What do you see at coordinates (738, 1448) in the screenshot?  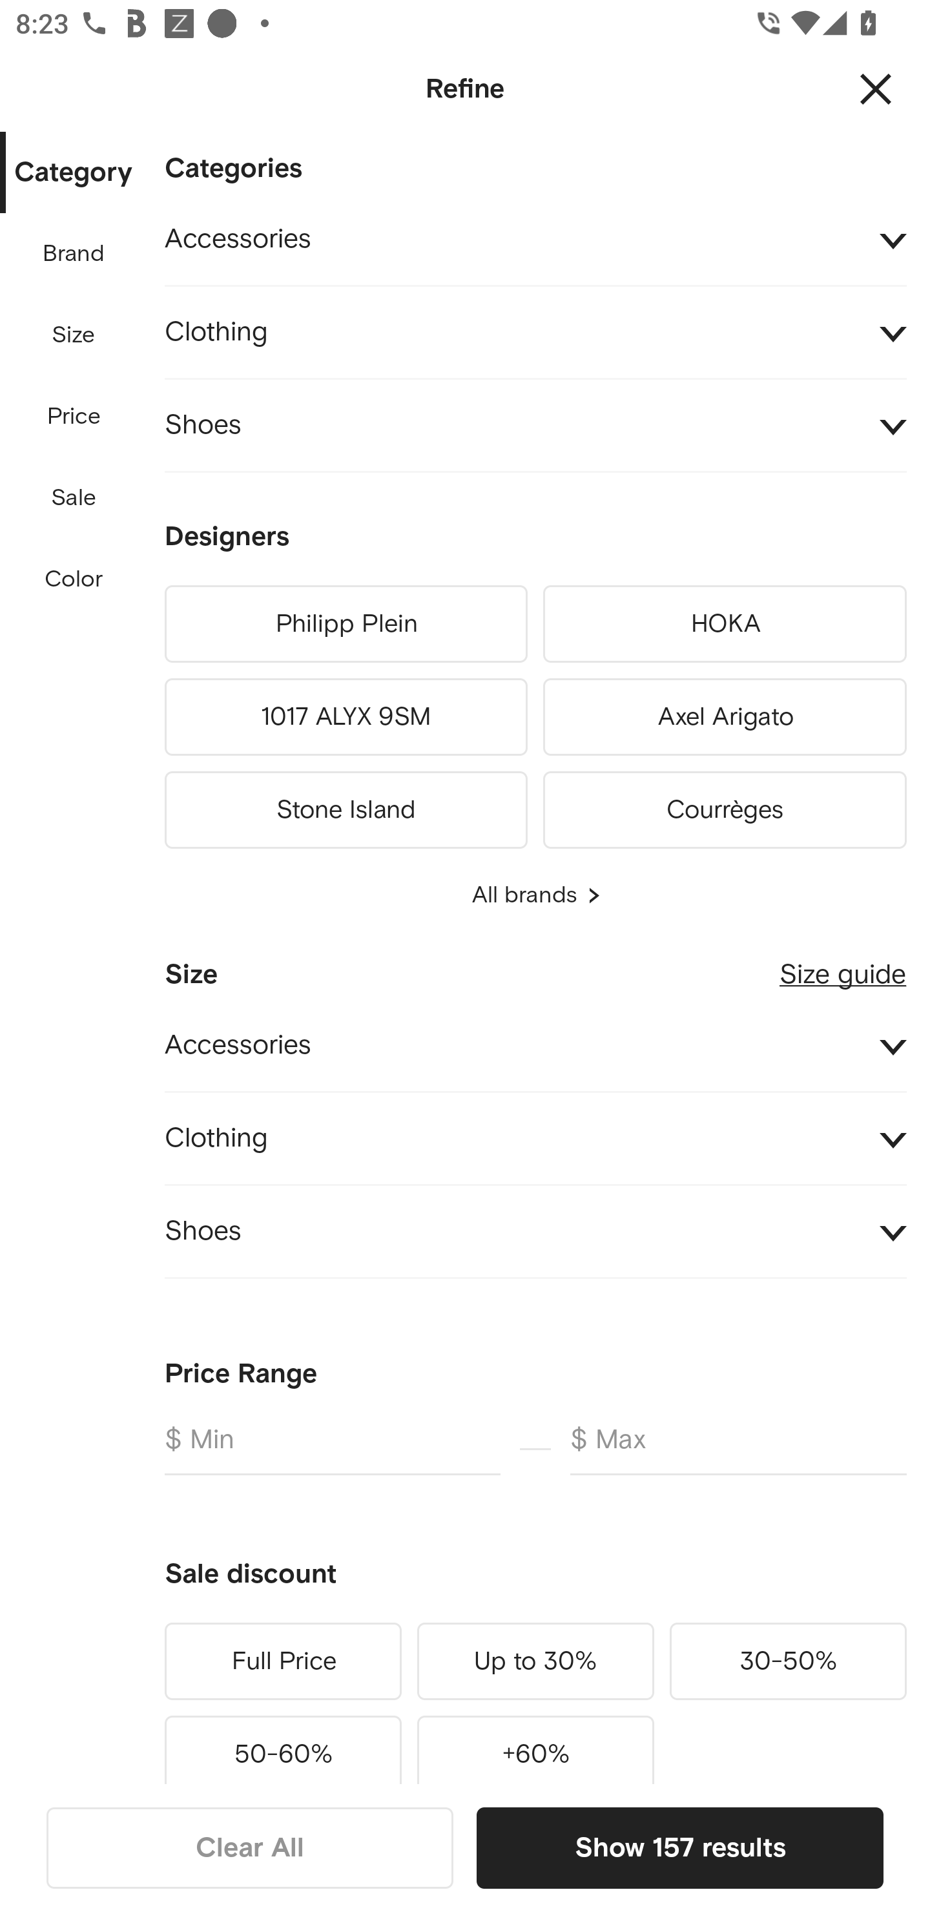 I see `$ Max` at bounding box center [738, 1448].